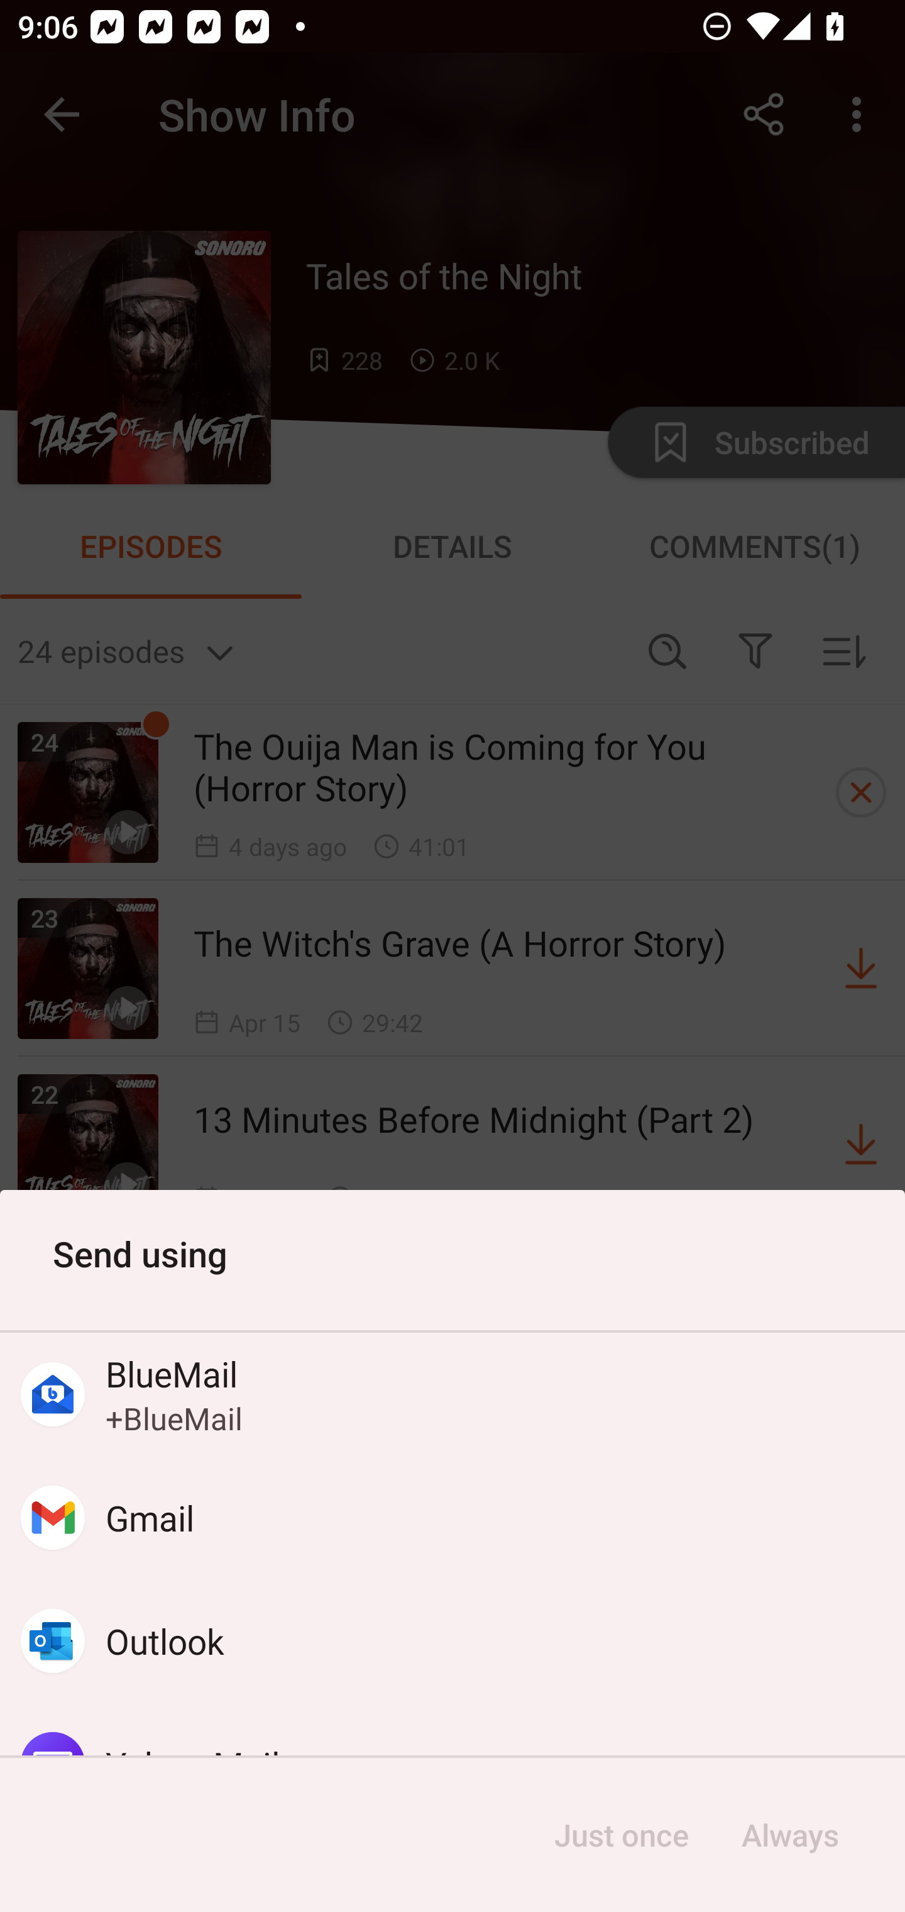 The image size is (905, 1912). What do you see at coordinates (452, 1394) in the screenshot?
I see `BlueMail +BlueMail` at bounding box center [452, 1394].